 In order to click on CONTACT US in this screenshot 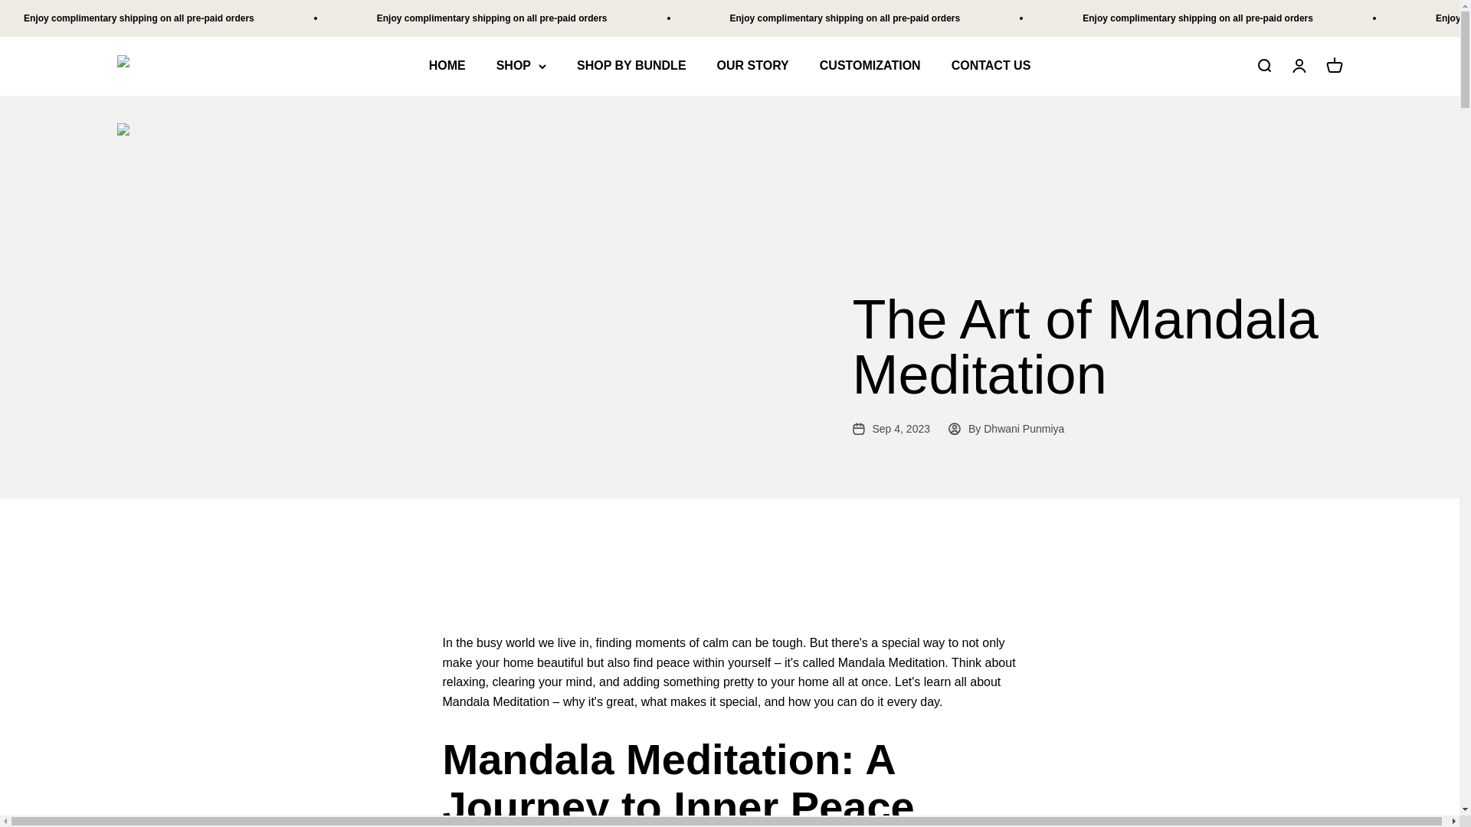, I will do `click(991, 66)`.